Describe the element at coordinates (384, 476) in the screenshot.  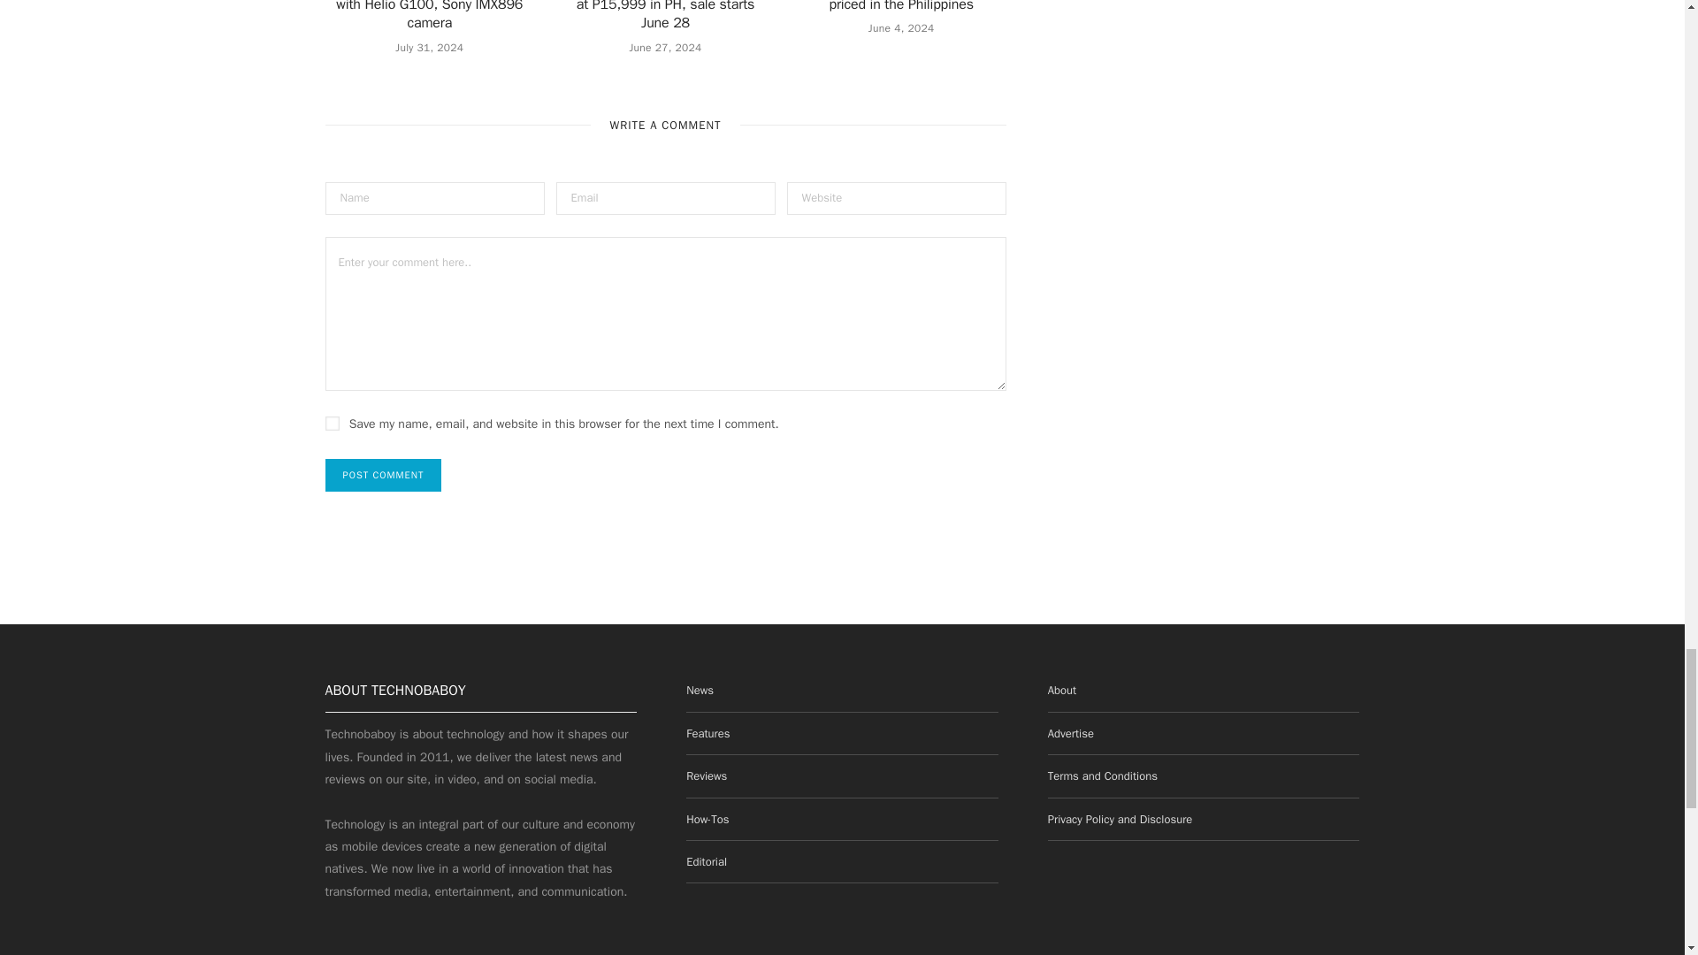
I see `Post Comment` at that location.